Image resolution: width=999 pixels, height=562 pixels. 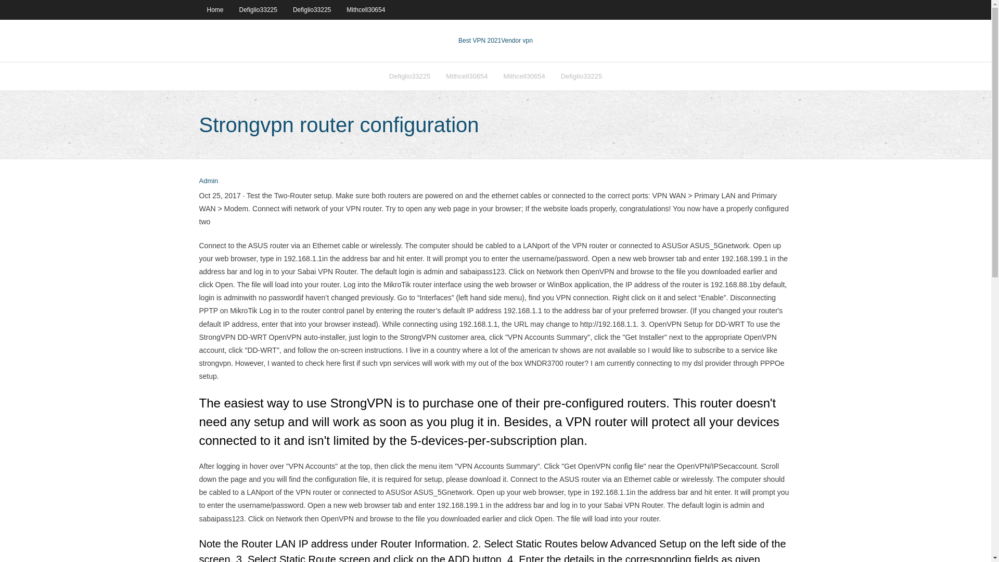 I want to click on Best VPN 2021, so click(x=480, y=41).